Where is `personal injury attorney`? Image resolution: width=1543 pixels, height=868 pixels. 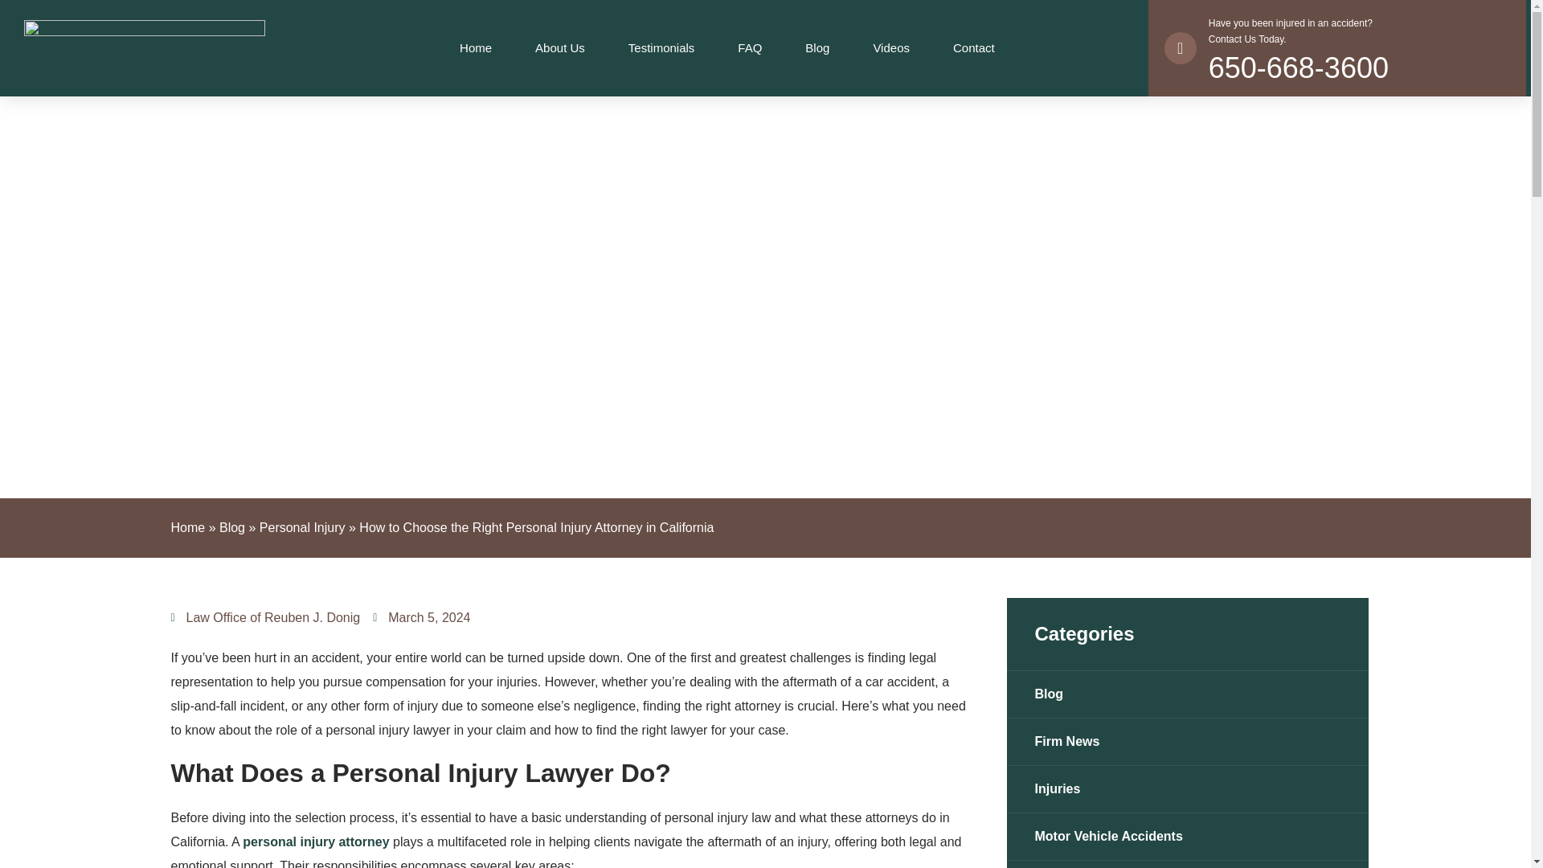 personal injury attorney is located at coordinates (187, 527).